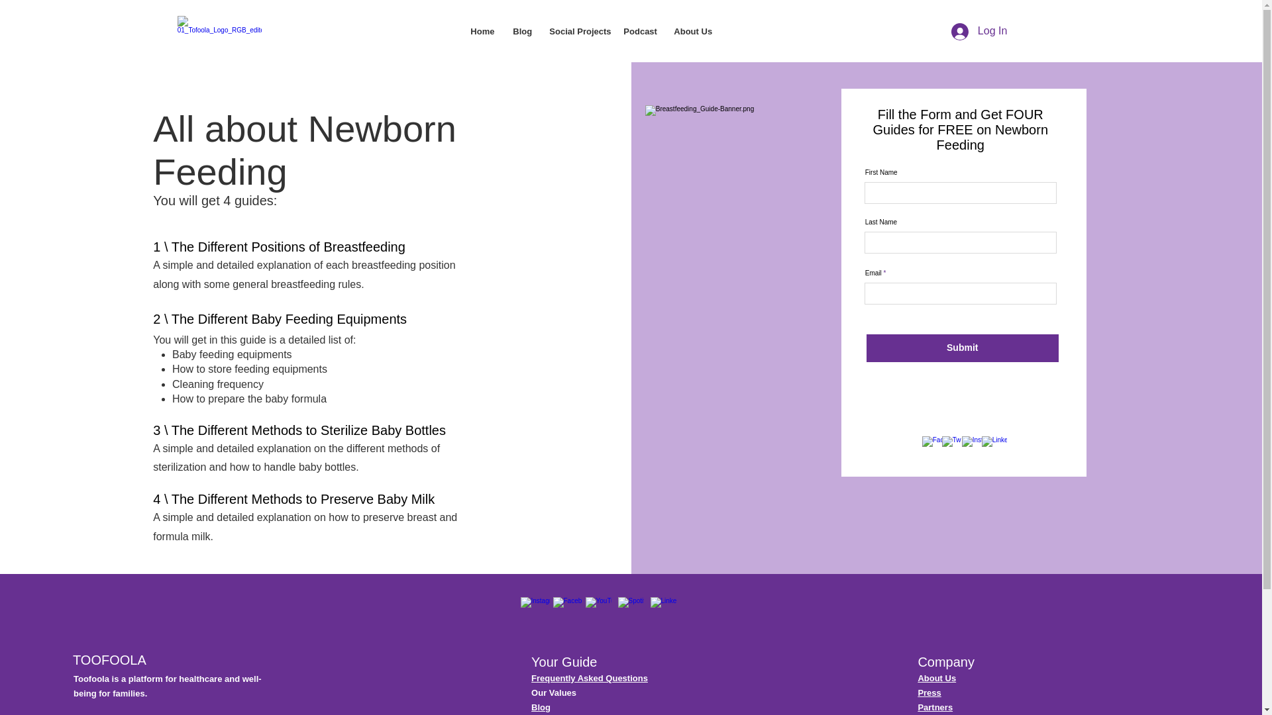 The width and height of the screenshot is (1272, 715). What do you see at coordinates (691, 32) in the screenshot?
I see `About Us` at bounding box center [691, 32].